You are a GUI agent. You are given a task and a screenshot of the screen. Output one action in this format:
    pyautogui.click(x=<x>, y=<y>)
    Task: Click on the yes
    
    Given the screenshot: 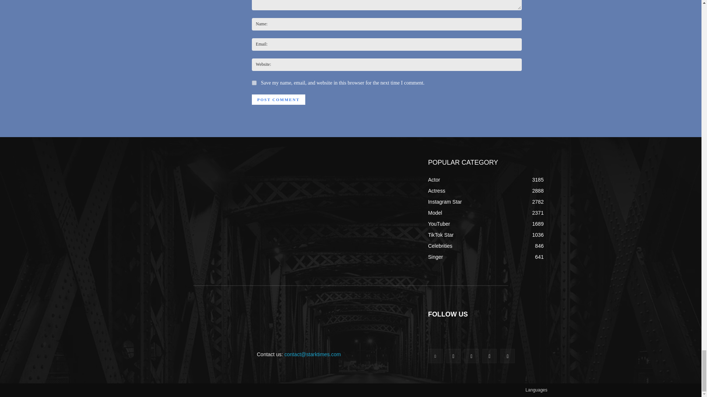 What is the action you would take?
    pyautogui.click(x=254, y=83)
    